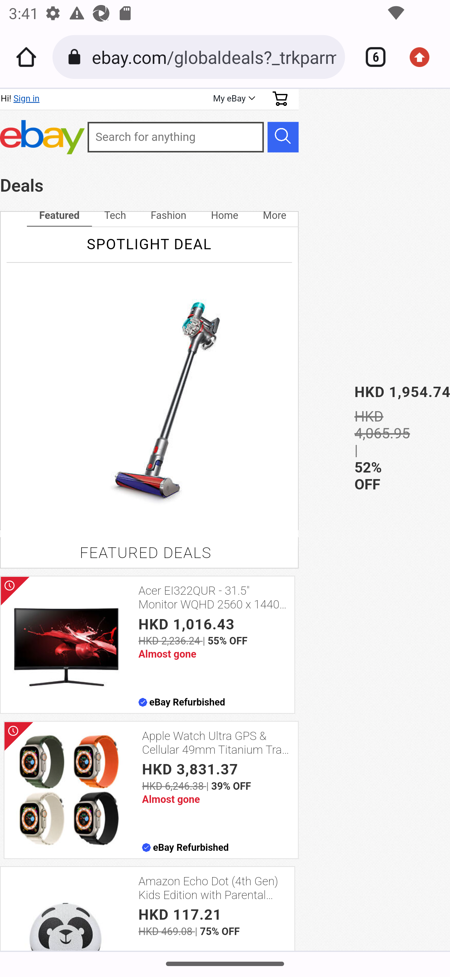 This screenshot has height=977, width=450. I want to click on More, so click(274, 215).